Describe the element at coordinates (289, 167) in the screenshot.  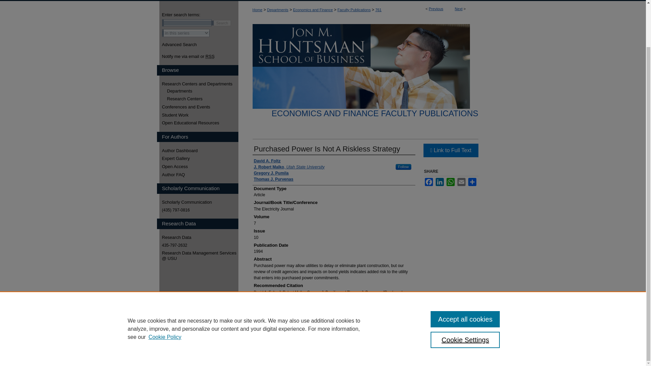
I see `J. Robert Malko, Utah State University` at that location.